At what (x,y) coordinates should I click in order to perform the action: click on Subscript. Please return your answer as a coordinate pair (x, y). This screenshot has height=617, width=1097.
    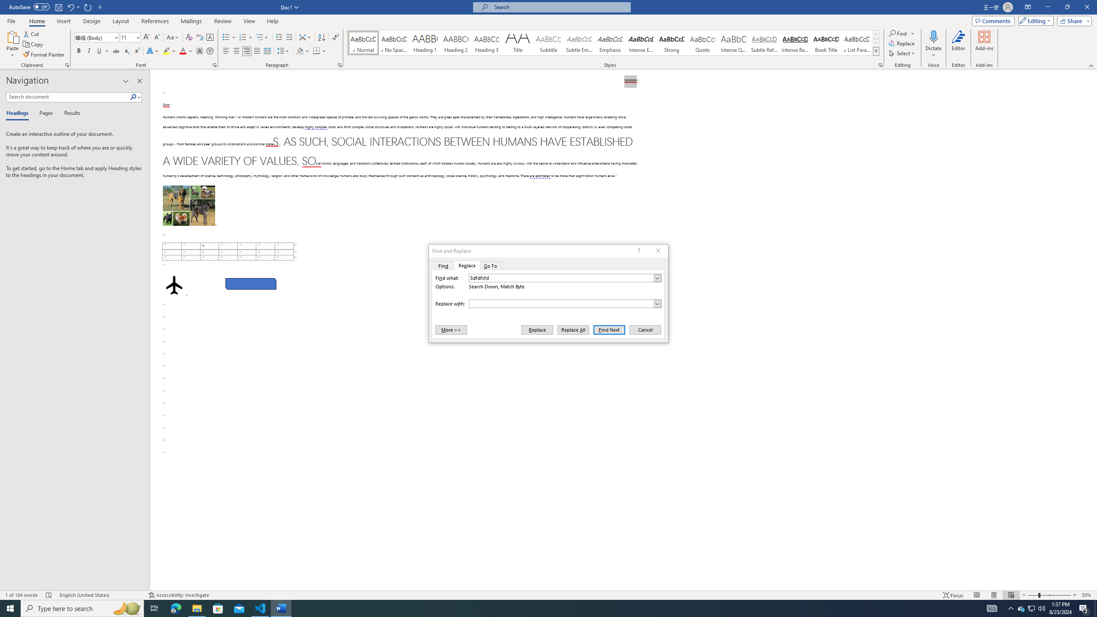
    Looking at the image, I should click on (127, 51).